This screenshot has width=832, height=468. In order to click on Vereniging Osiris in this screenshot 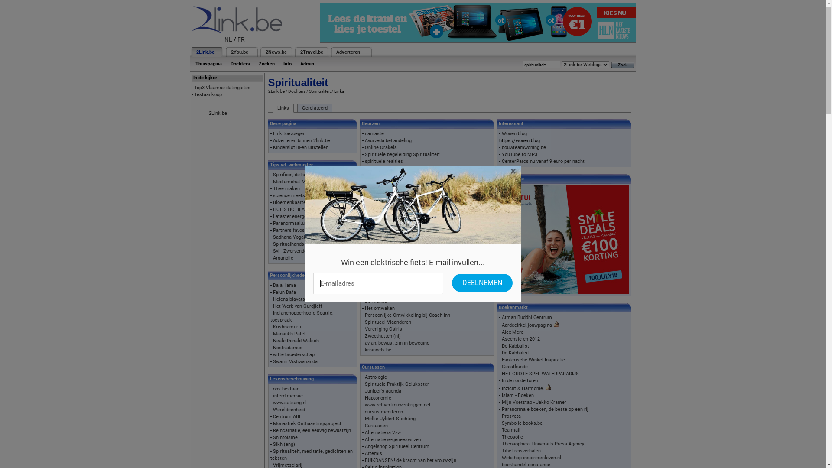, I will do `click(383, 329)`.